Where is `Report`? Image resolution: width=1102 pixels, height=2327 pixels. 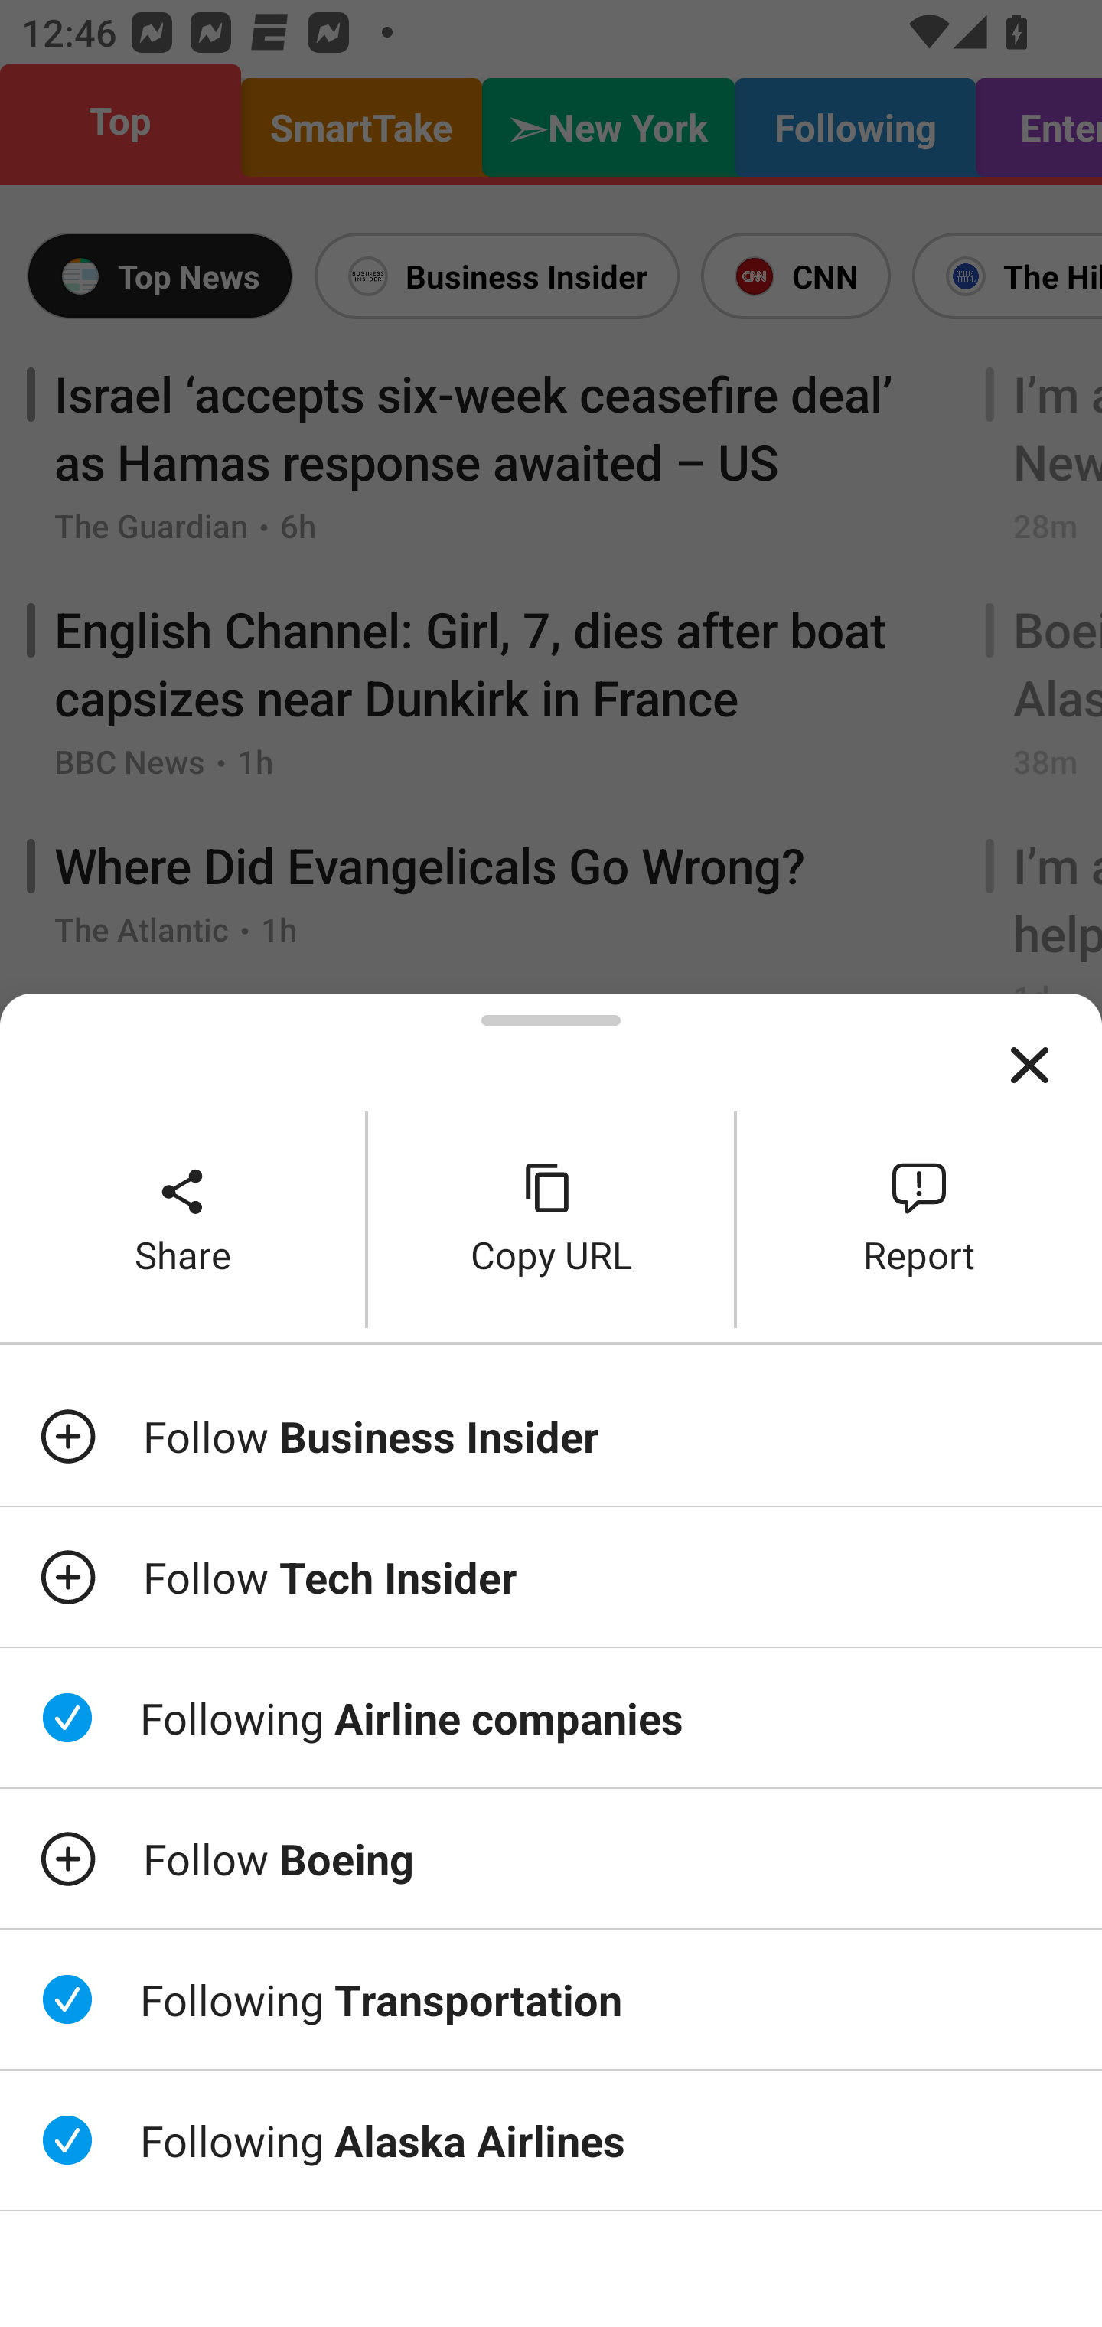 Report is located at coordinates (920, 1220).